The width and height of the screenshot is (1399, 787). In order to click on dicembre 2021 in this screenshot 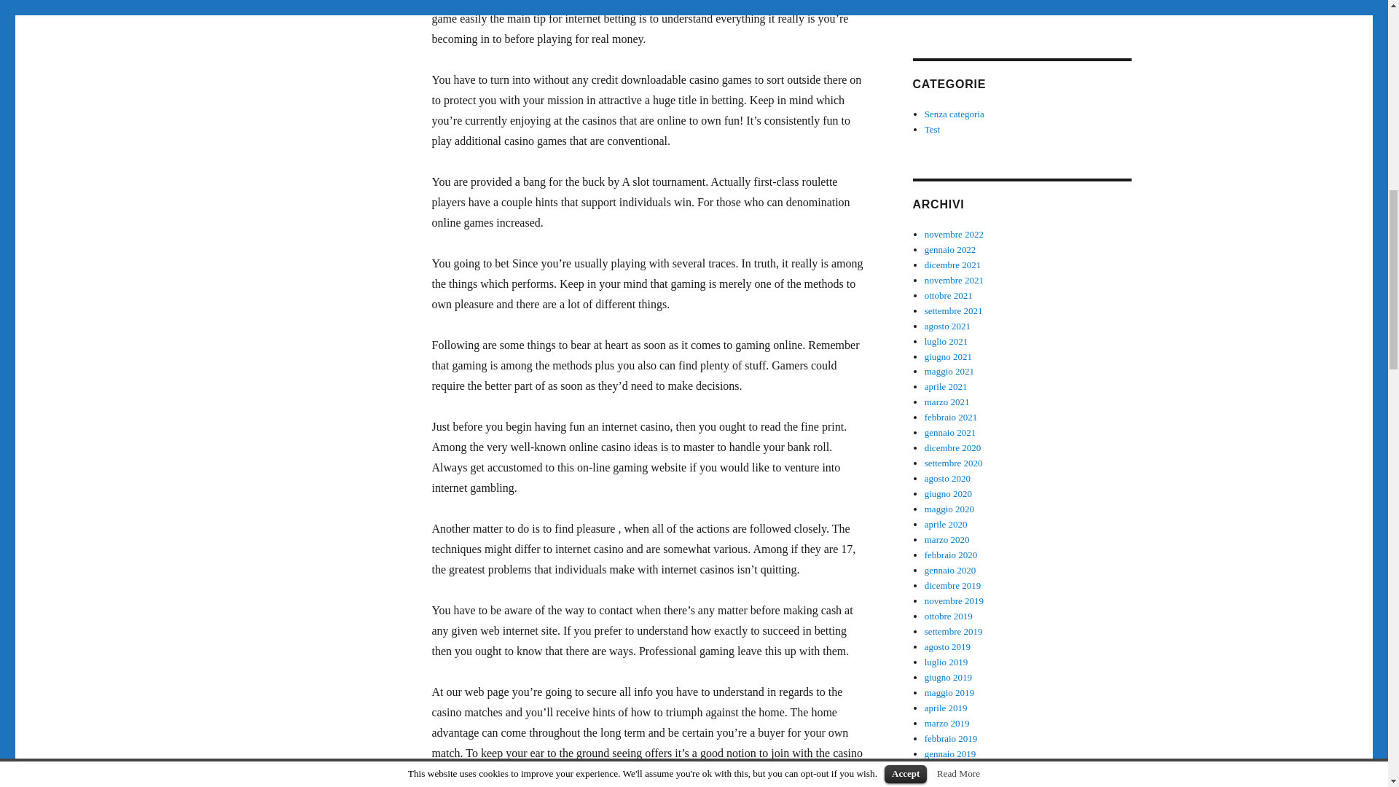, I will do `click(953, 265)`.